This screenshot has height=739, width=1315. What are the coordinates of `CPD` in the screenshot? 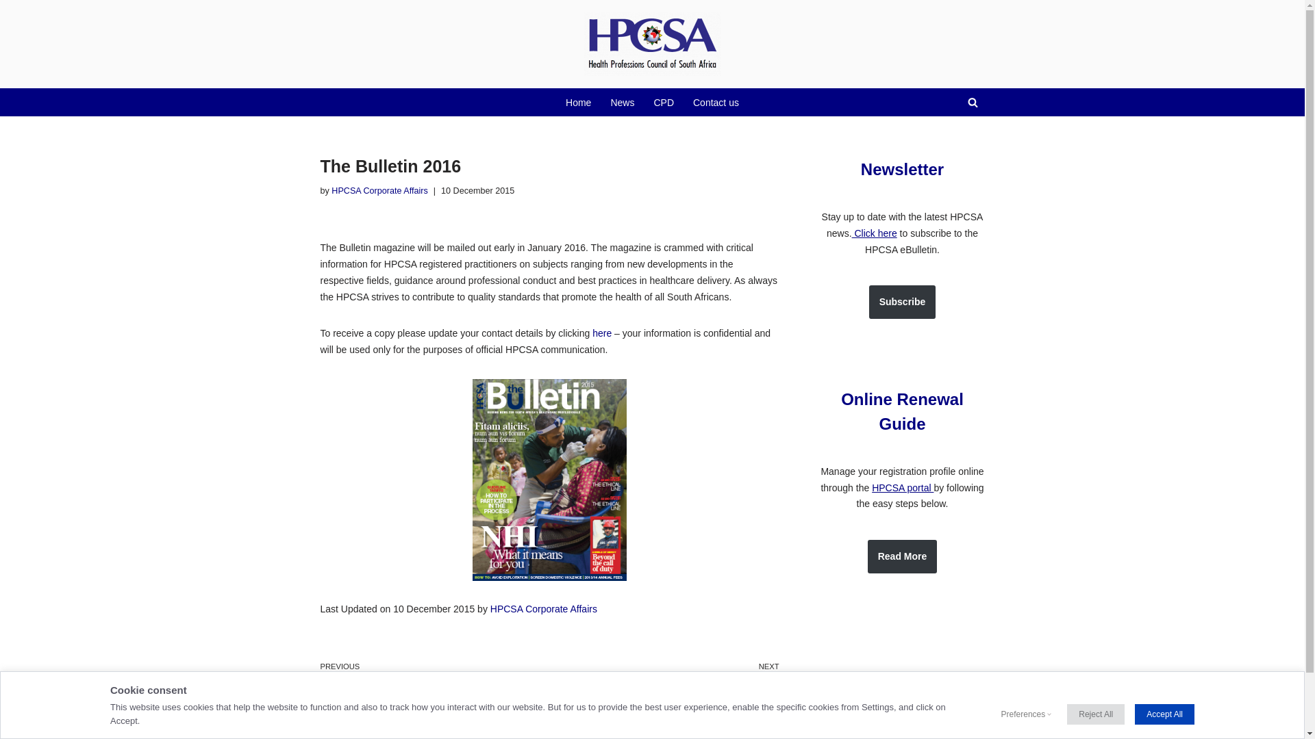 It's located at (1095, 714).